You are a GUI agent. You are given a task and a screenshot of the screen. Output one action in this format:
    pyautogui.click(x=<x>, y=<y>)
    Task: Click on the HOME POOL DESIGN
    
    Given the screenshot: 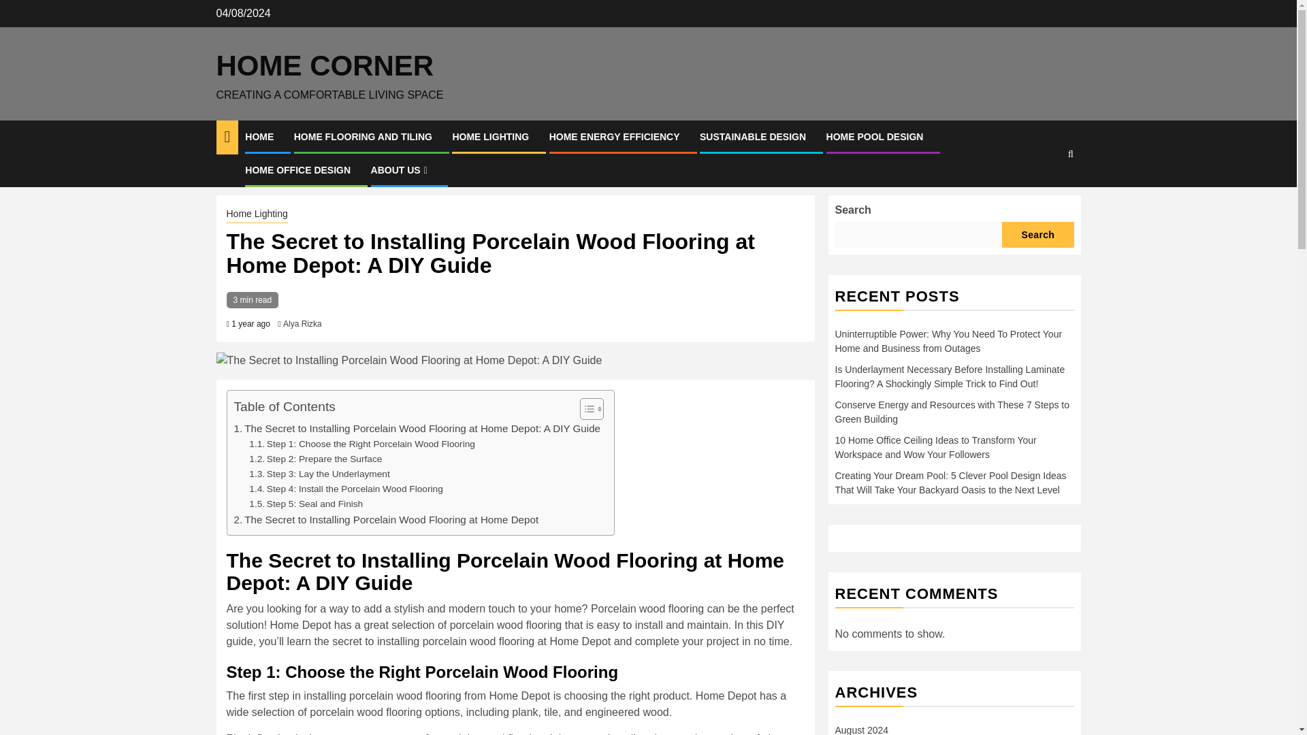 What is the action you would take?
    pyautogui.click(x=875, y=137)
    